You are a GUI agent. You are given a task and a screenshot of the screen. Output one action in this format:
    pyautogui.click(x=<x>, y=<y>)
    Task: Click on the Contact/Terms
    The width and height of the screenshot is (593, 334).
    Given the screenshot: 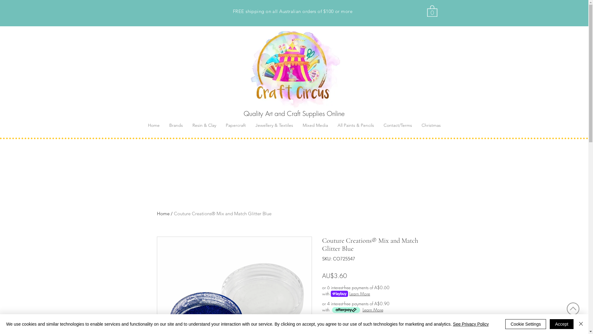 What is the action you would take?
    pyautogui.click(x=398, y=125)
    